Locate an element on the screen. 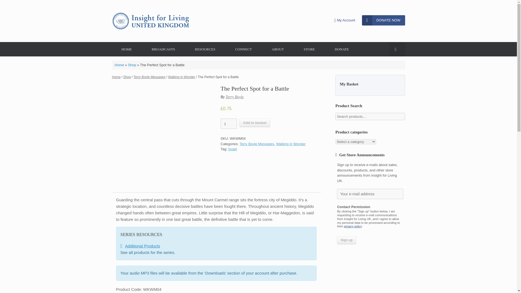  ABOUT is located at coordinates (277, 49).